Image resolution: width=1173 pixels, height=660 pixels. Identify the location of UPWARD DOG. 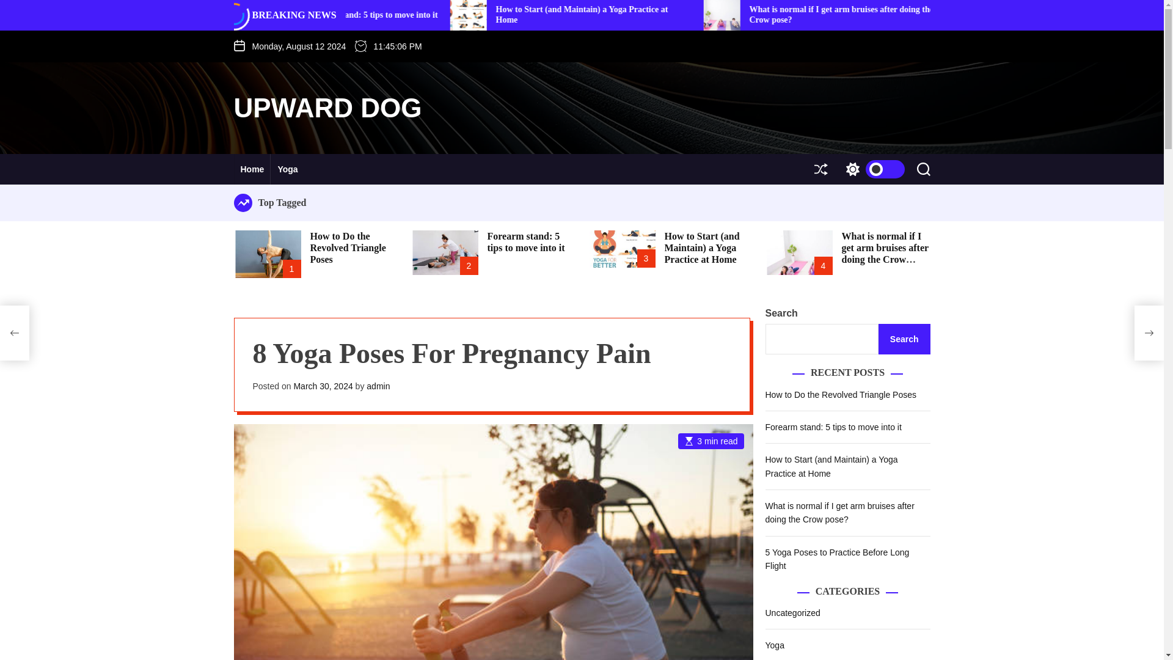
(327, 108).